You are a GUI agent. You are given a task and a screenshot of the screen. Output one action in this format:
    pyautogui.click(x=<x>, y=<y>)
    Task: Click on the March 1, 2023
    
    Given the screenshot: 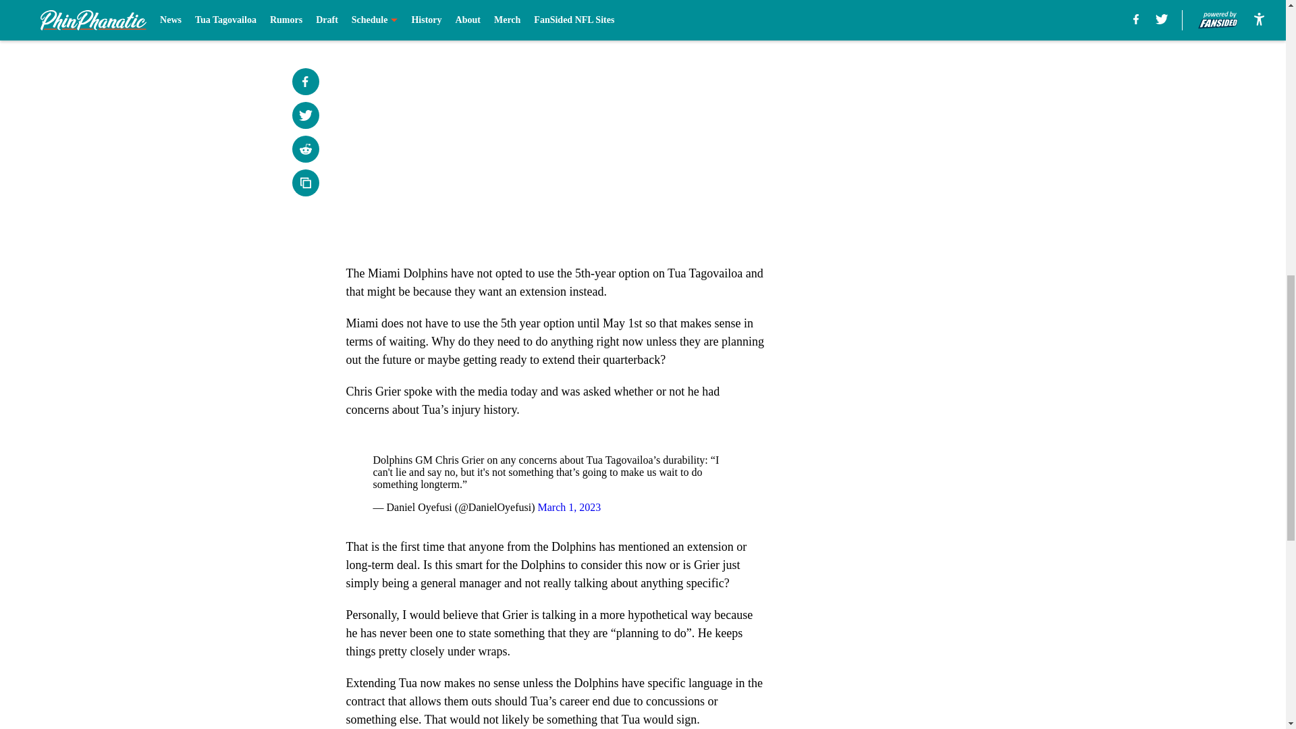 What is the action you would take?
    pyautogui.click(x=569, y=508)
    